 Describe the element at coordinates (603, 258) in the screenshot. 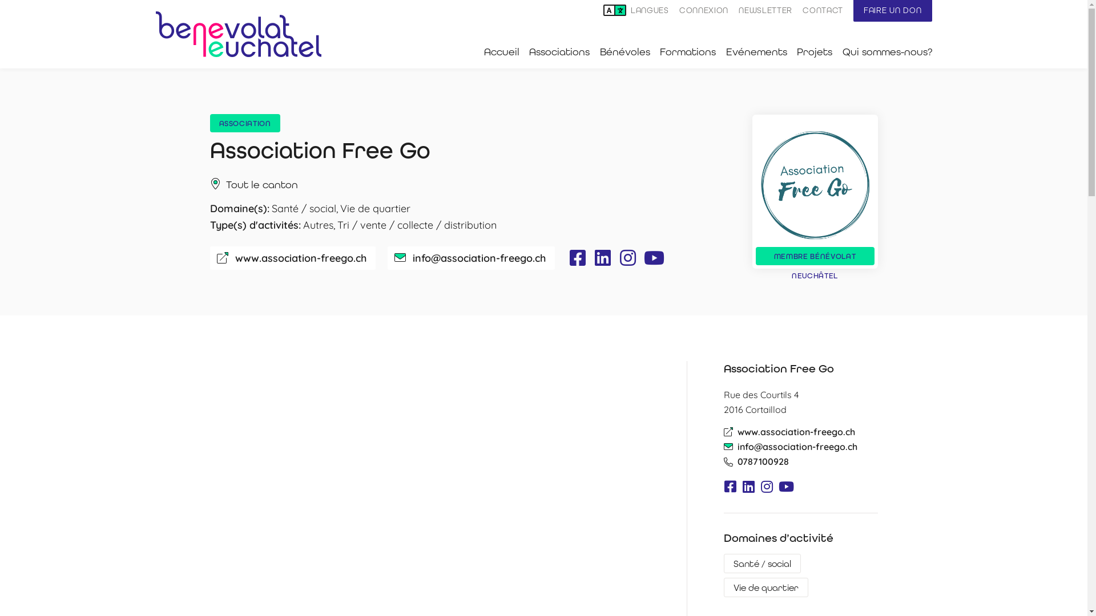

I see `Suivez-nous sur LinkedIn` at that location.